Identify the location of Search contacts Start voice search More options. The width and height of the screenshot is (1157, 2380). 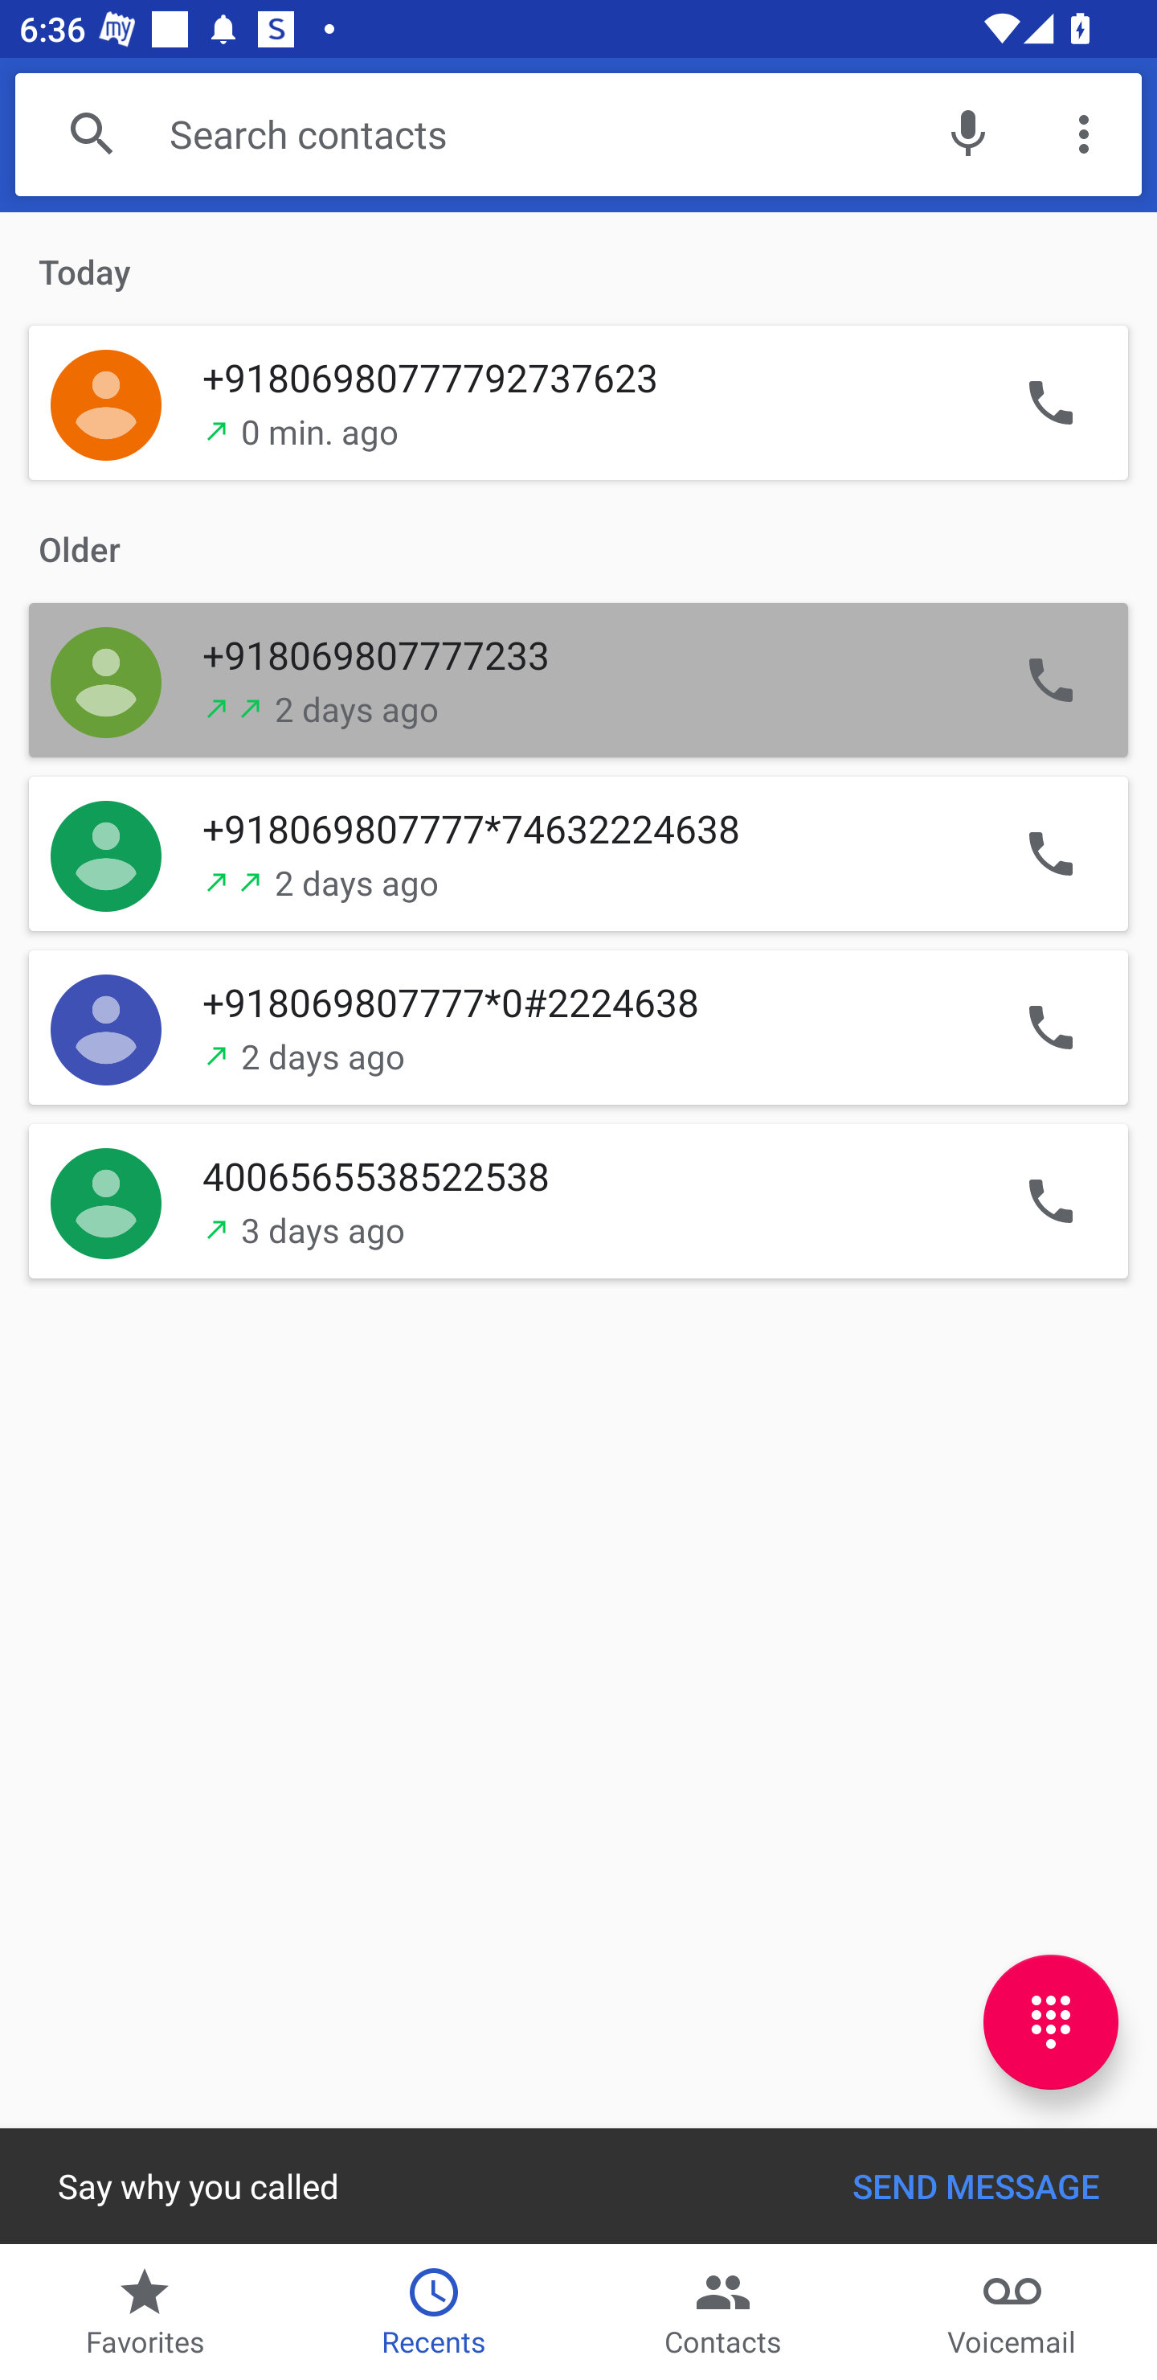
(578, 133).